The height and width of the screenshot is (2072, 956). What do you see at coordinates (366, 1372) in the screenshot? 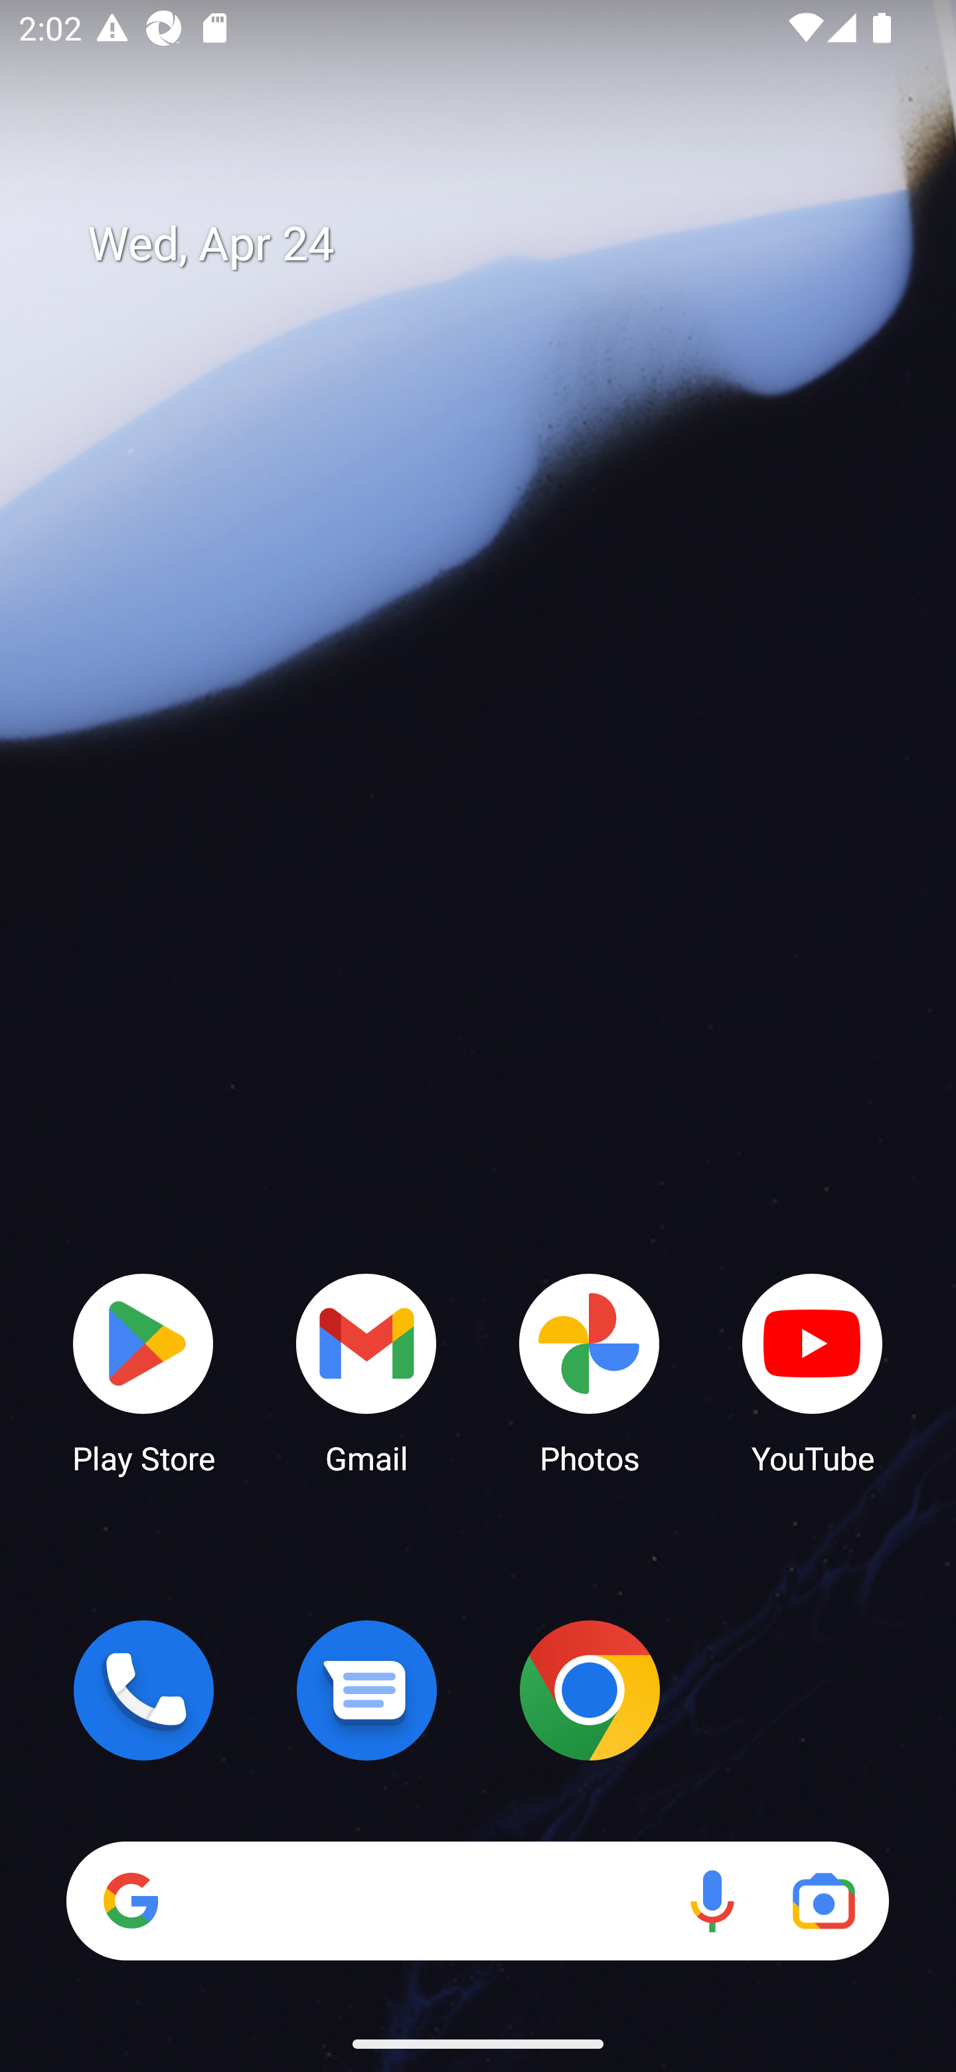
I see `Gmail` at bounding box center [366, 1372].